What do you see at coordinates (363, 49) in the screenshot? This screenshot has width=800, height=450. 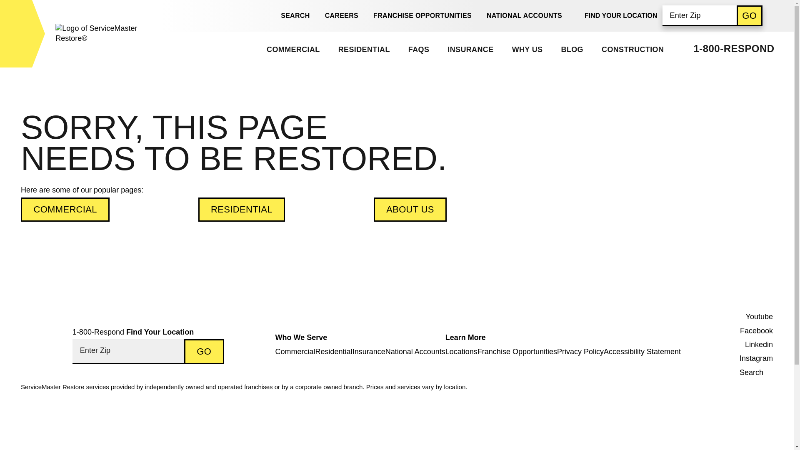 I see `RESIDENTIAL` at bounding box center [363, 49].